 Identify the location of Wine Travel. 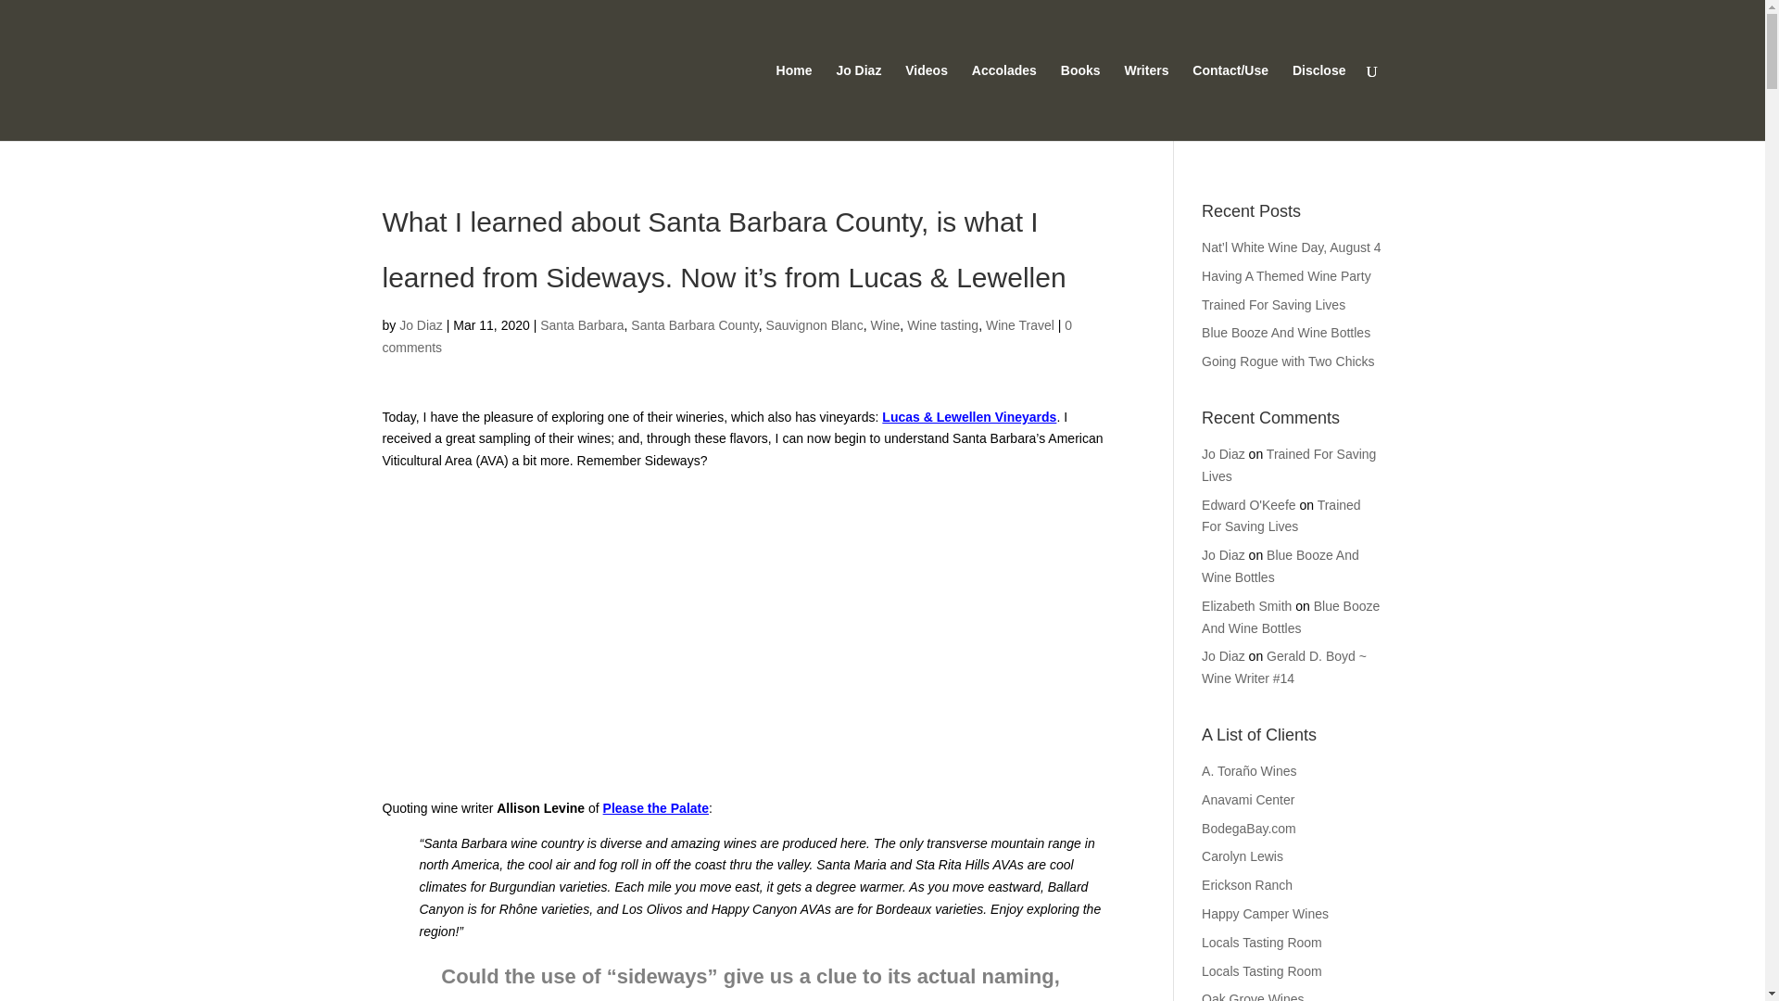
(1019, 324).